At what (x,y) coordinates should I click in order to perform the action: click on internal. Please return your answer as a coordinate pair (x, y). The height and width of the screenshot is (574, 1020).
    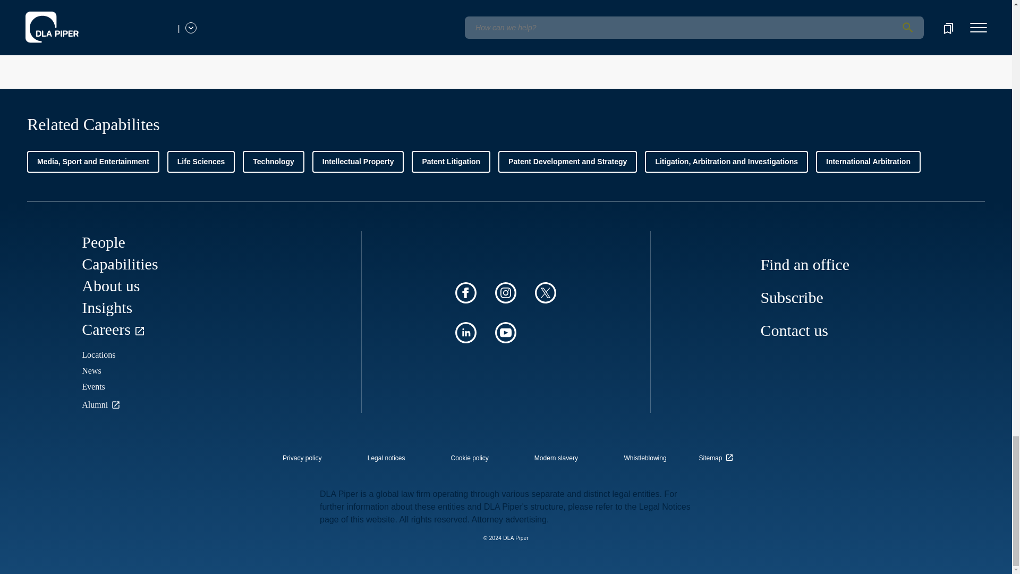
    Looking at the image, I should click on (556, 458).